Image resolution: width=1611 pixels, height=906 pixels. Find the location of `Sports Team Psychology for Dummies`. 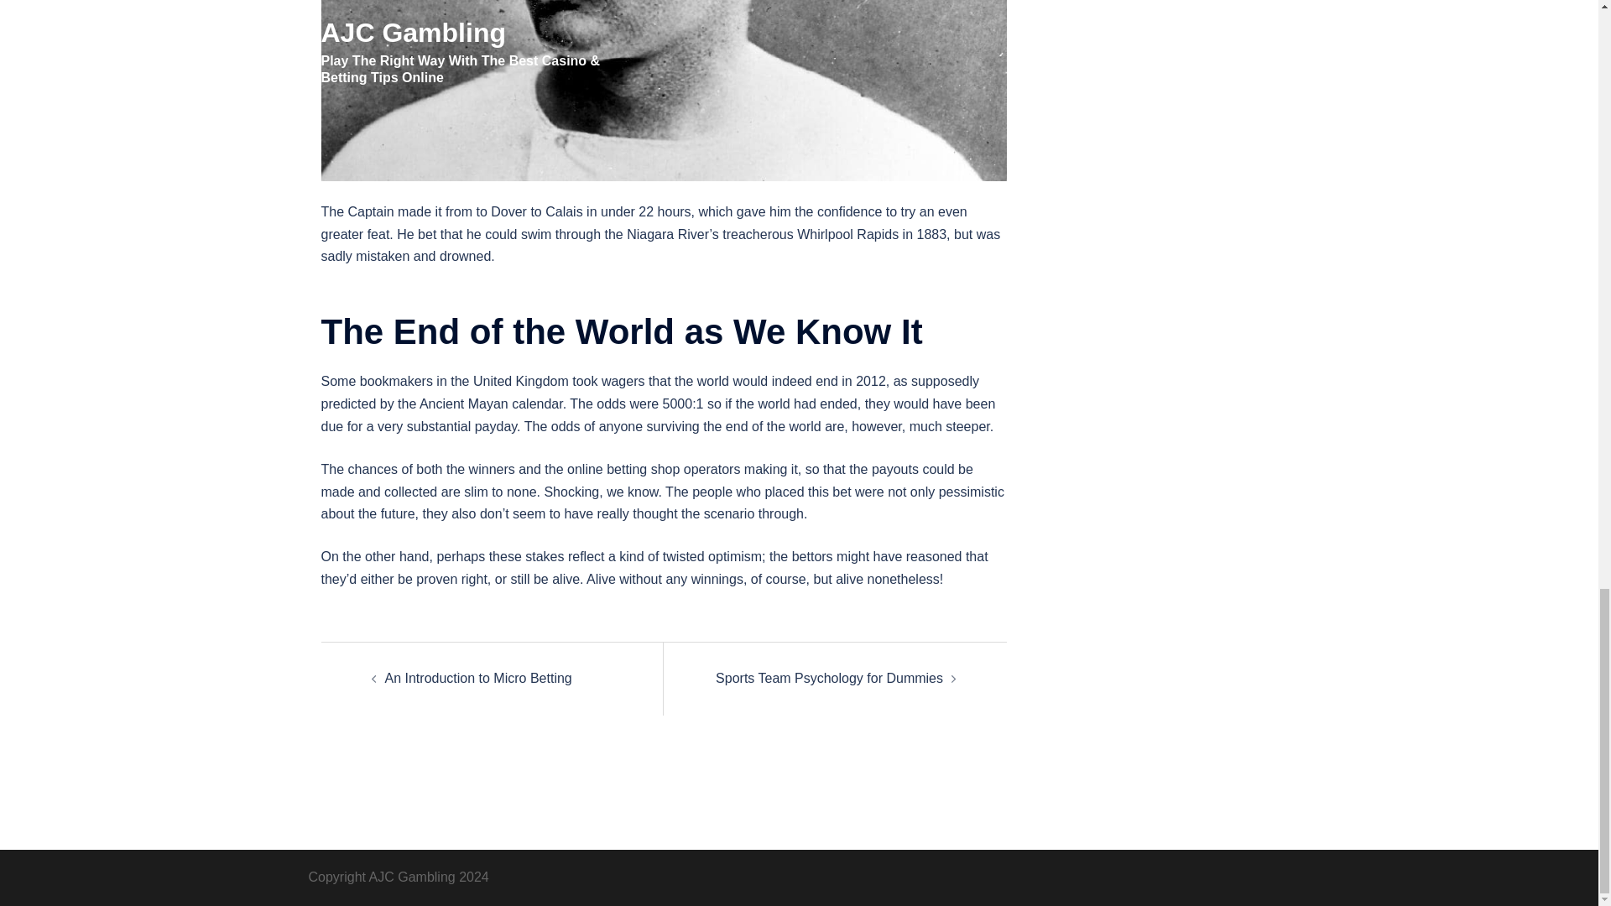

Sports Team Psychology for Dummies is located at coordinates (829, 678).